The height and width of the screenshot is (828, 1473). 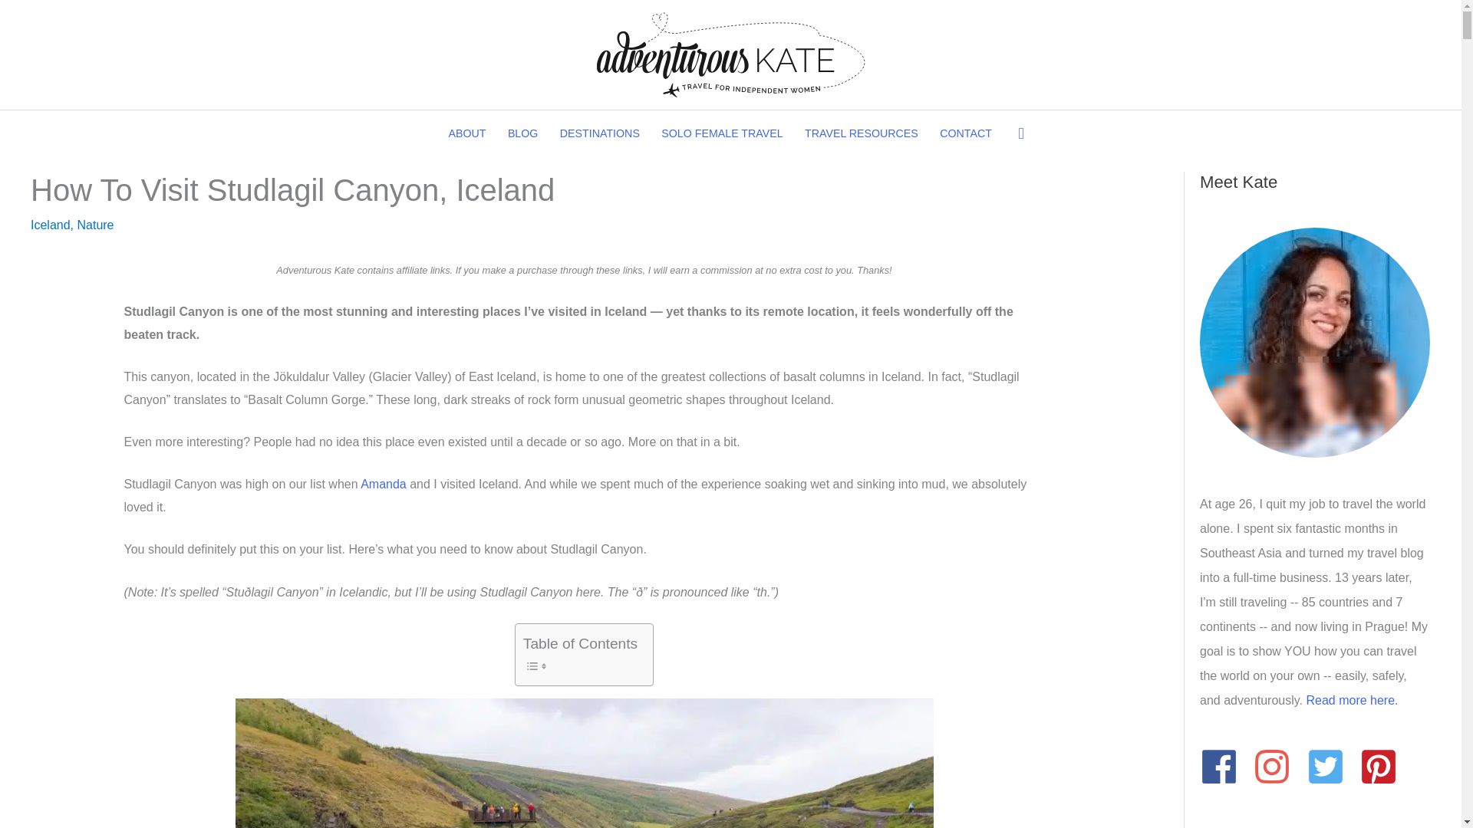 What do you see at coordinates (51, 225) in the screenshot?
I see `Iceland` at bounding box center [51, 225].